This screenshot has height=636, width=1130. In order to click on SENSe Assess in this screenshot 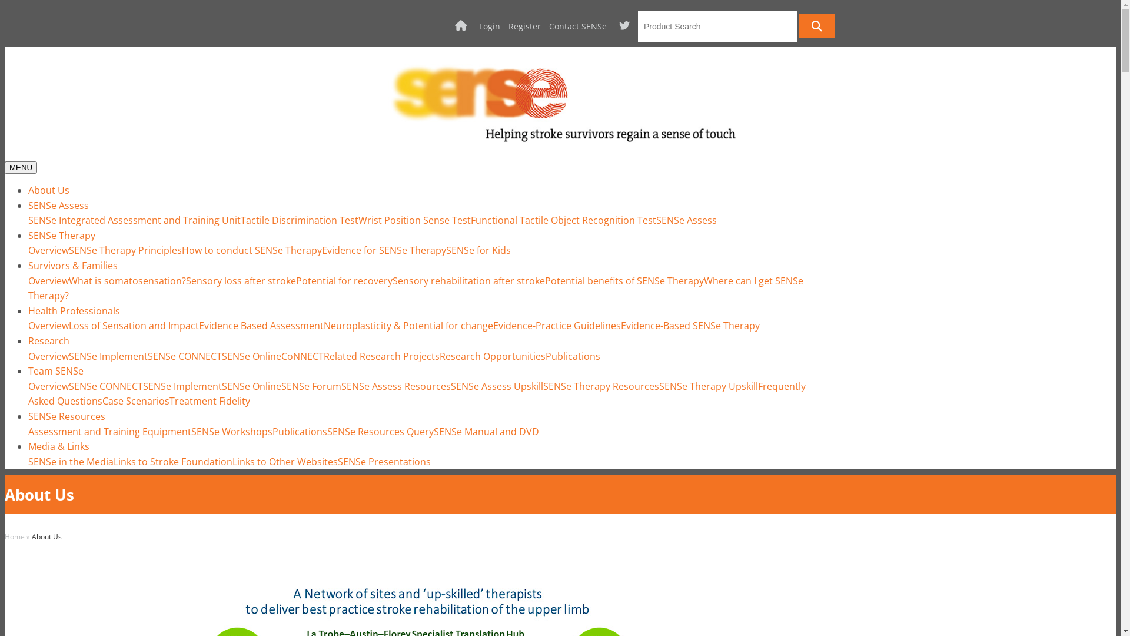, I will do `click(59, 206)`.